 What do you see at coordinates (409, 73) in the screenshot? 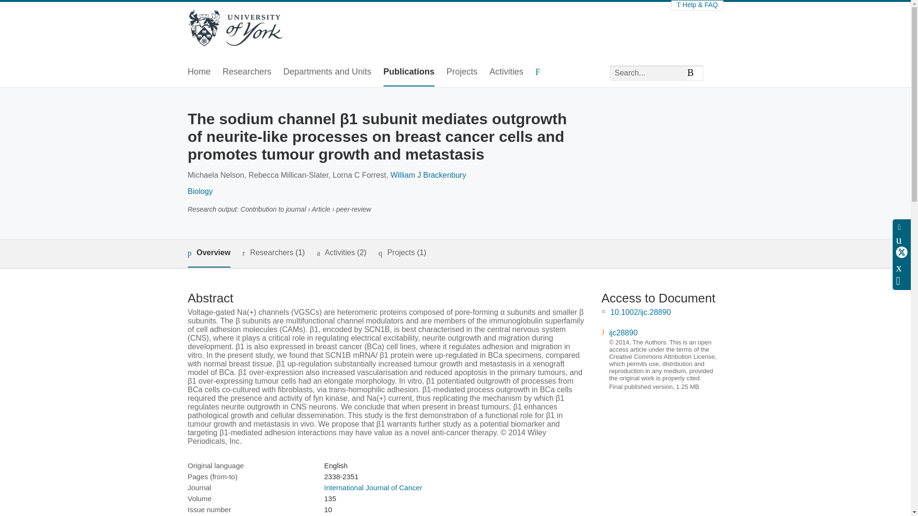
I see `Publications` at bounding box center [409, 73].